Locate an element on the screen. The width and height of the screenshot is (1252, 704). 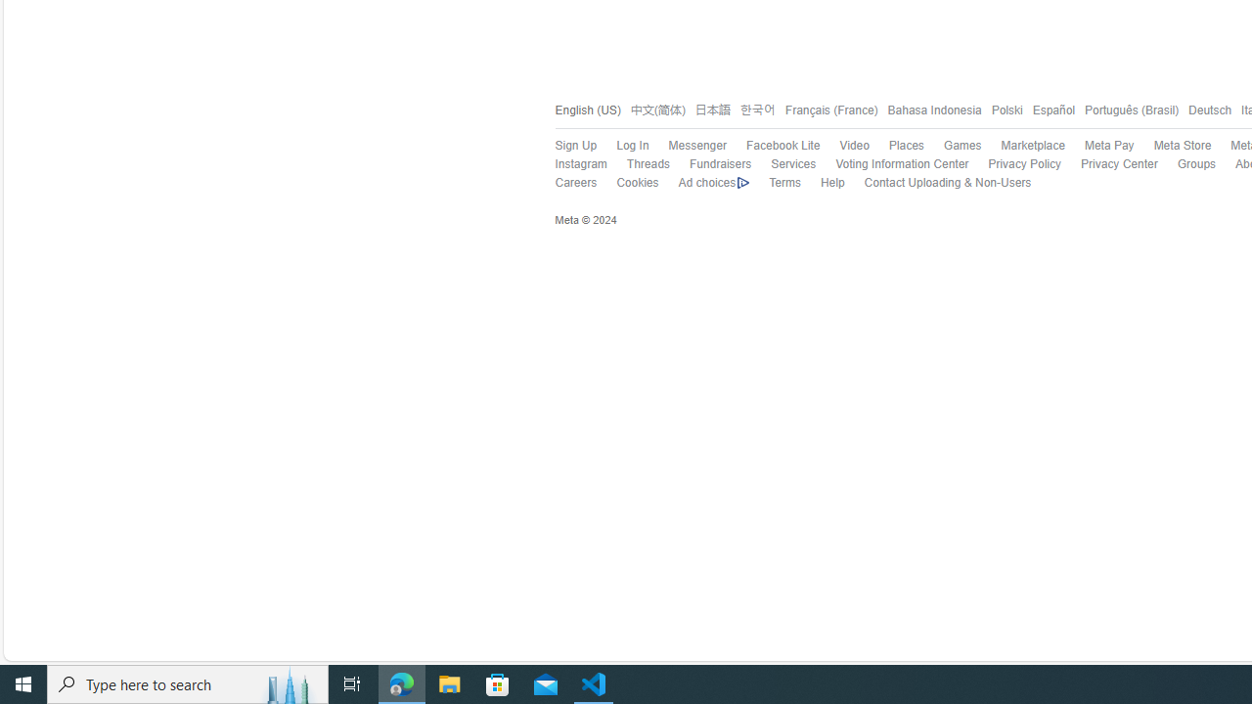
Video is located at coordinates (854, 145).